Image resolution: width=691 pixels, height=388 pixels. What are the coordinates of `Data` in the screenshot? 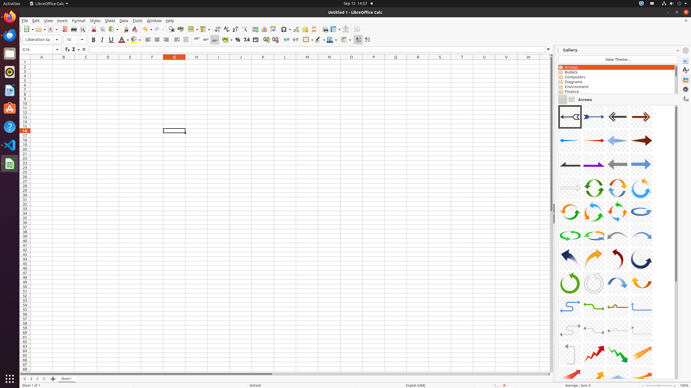 It's located at (124, 20).